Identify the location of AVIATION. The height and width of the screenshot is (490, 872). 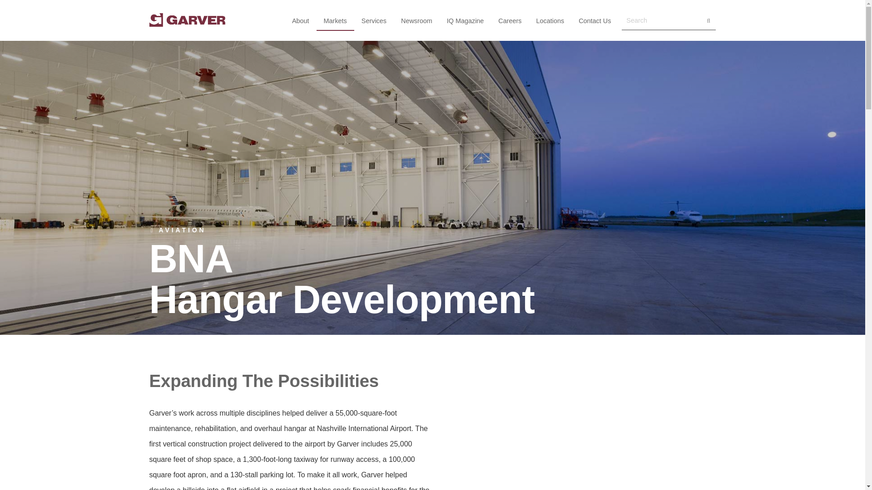
(177, 231).